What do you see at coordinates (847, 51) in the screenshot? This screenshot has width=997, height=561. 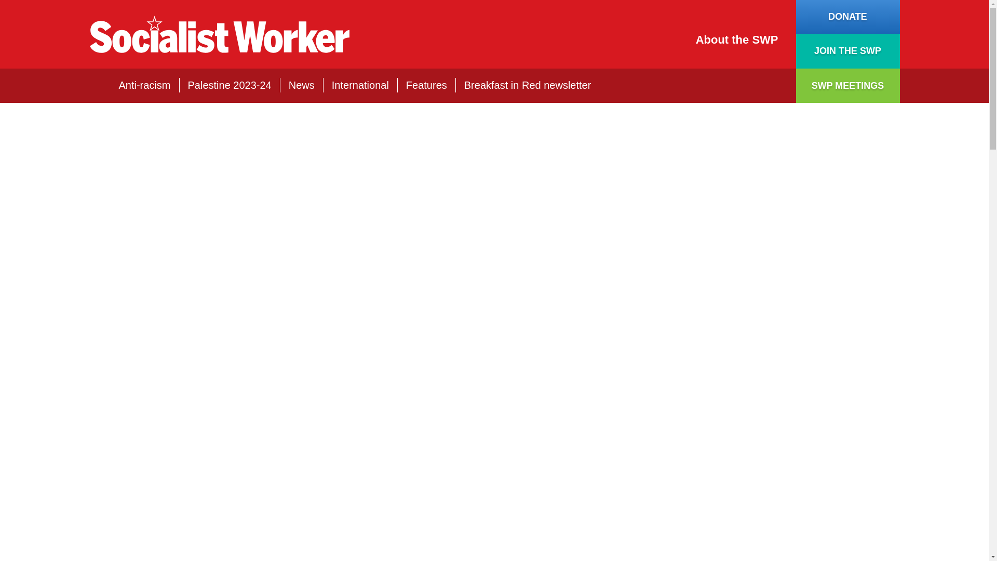 I see `JOIN THE SWP` at bounding box center [847, 51].